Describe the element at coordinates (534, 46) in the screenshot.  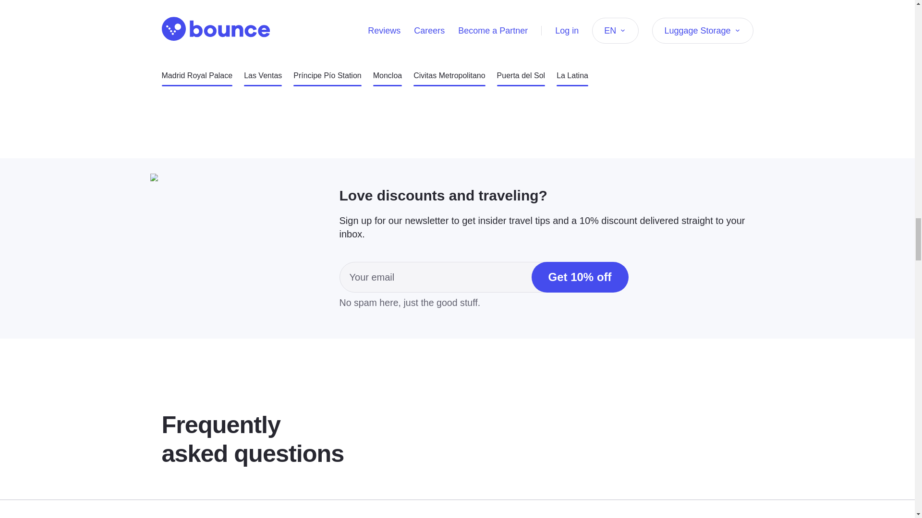
I see `Prado Museum` at that location.